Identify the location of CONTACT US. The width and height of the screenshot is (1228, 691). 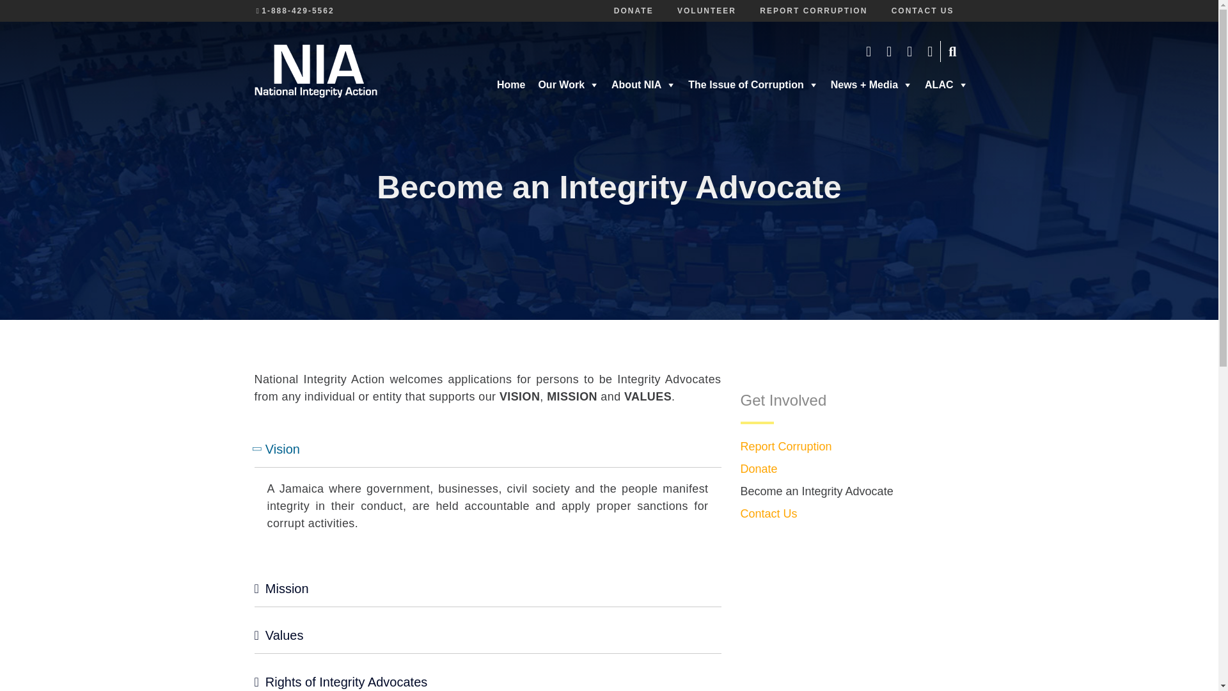
(922, 10).